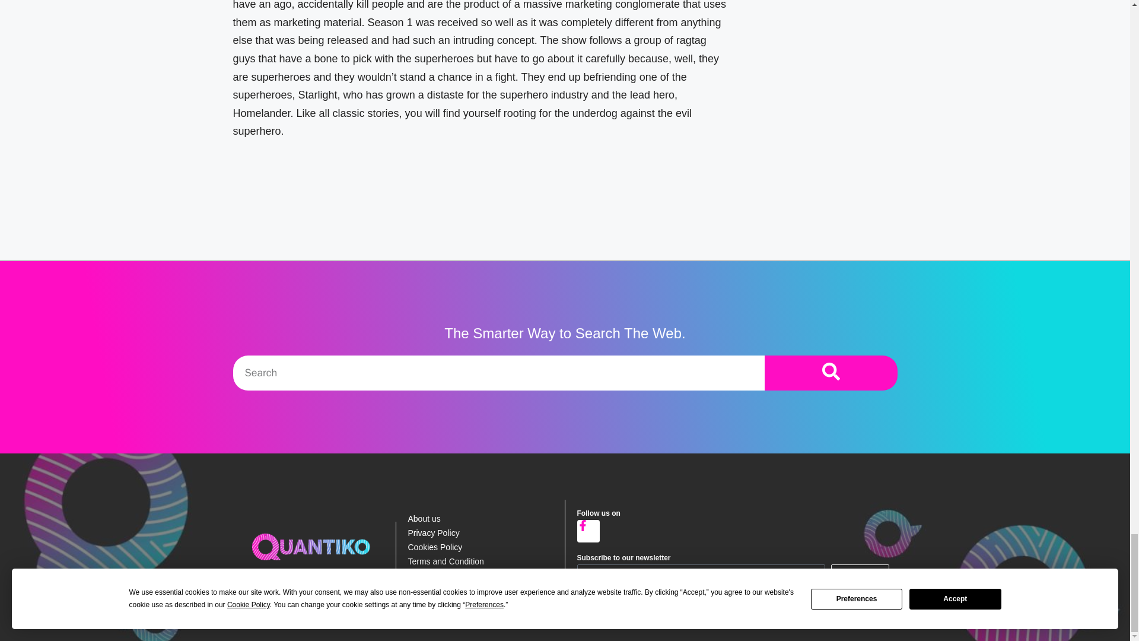 Image resolution: width=1139 pixels, height=641 pixels. Describe the element at coordinates (480, 547) in the screenshot. I see `Cookies Policy` at that location.